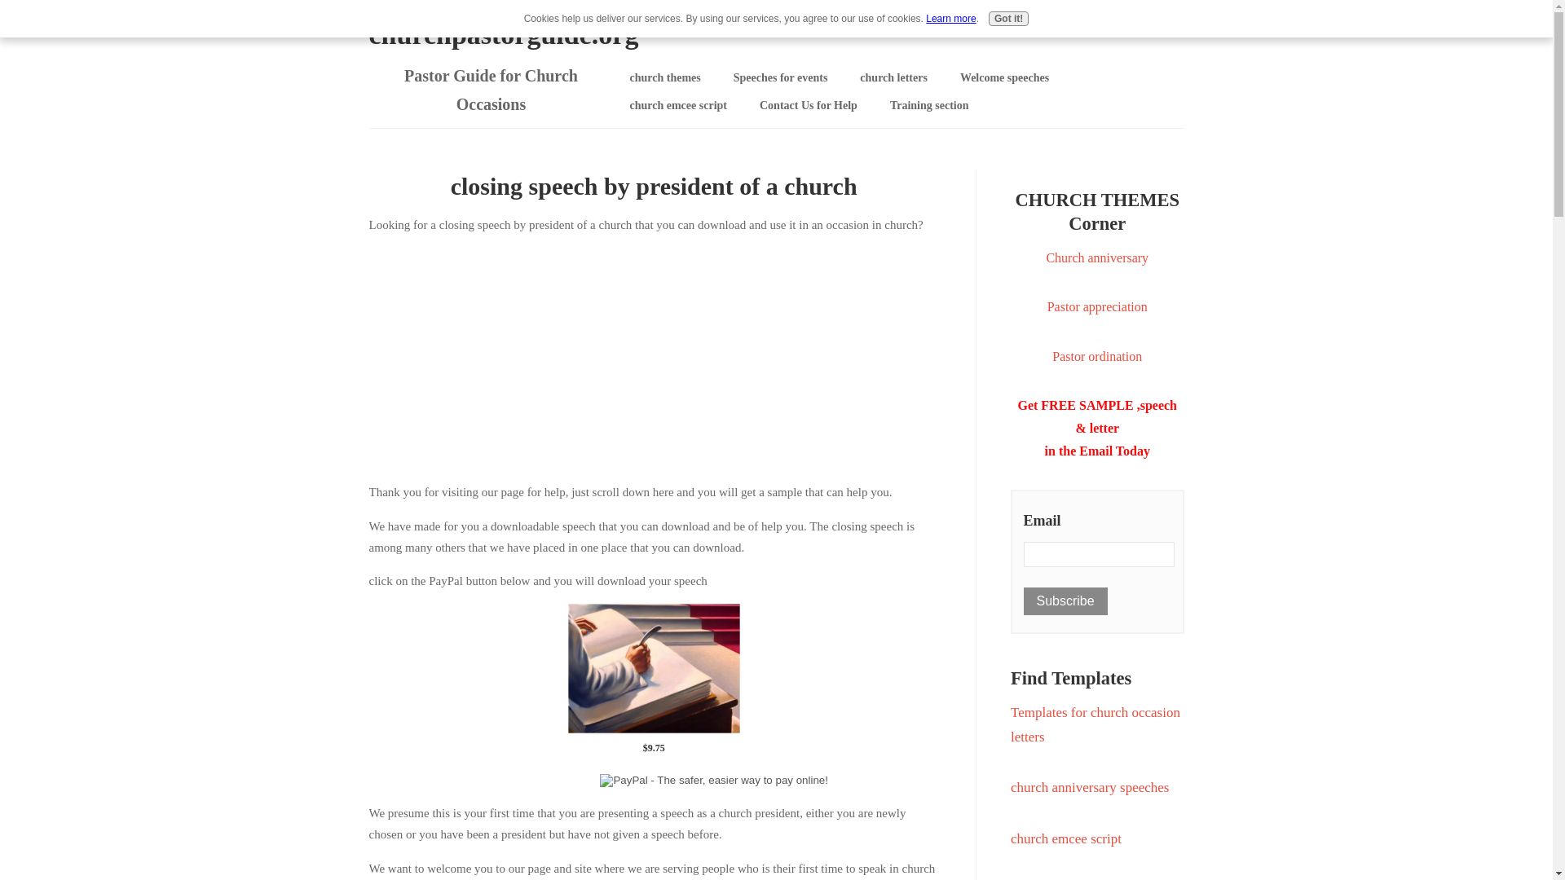  Describe the element at coordinates (929, 106) in the screenshot. I see `Training section` at that location.